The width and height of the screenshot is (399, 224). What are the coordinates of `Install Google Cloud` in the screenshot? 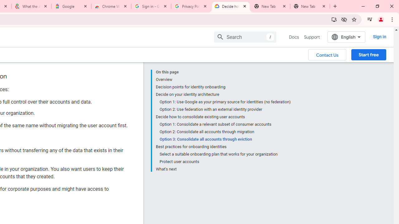 It's located at (334, 19).